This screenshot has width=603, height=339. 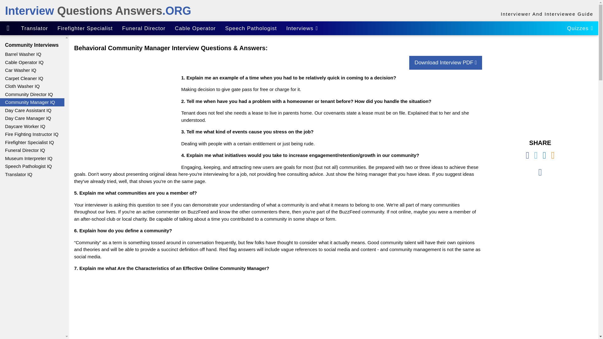 What do you see at coordinates (32, 86) in the screenshot?
I see `Cloth Washer Interview Questions And Answers` at bounding box center [32, 86].